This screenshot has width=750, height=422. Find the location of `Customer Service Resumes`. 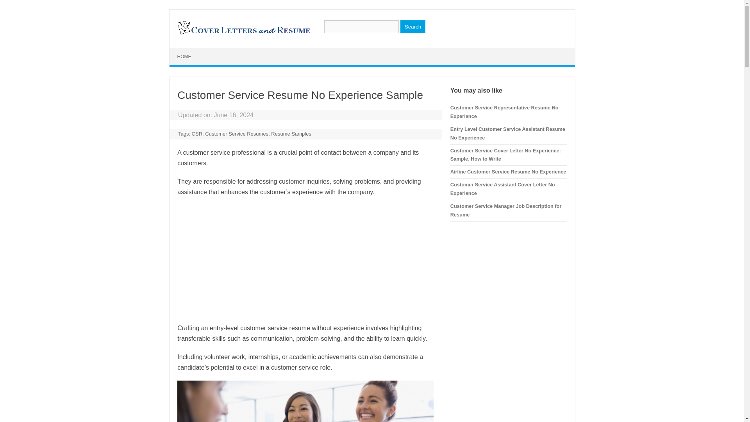

Customer Service Resumes is located at coordinates (237, 134).